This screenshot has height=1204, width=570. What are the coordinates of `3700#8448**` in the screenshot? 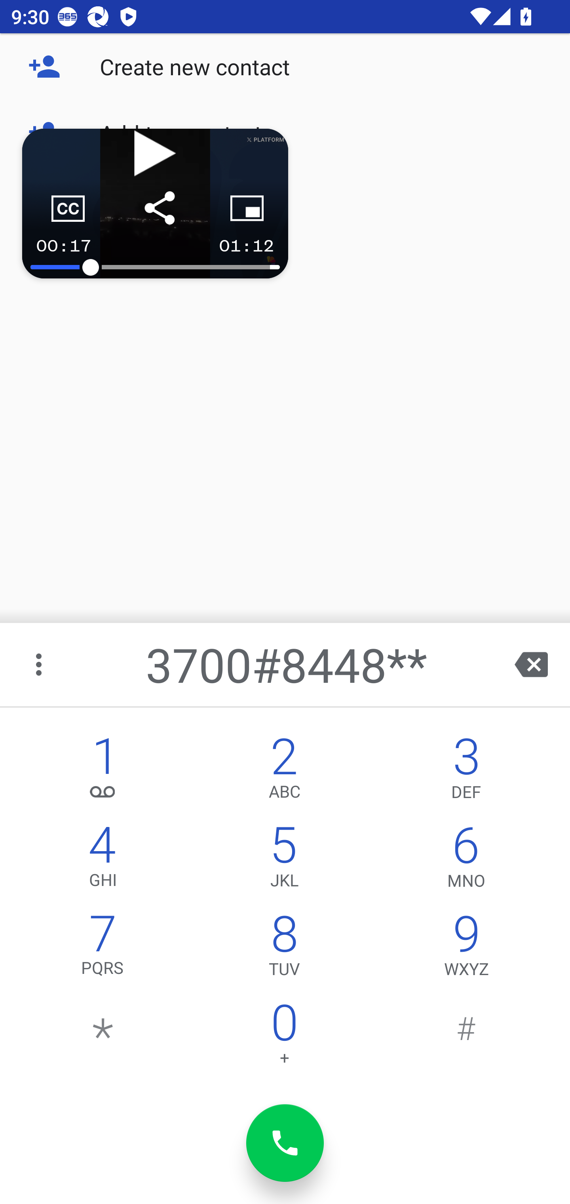 It's located at (287, 665).